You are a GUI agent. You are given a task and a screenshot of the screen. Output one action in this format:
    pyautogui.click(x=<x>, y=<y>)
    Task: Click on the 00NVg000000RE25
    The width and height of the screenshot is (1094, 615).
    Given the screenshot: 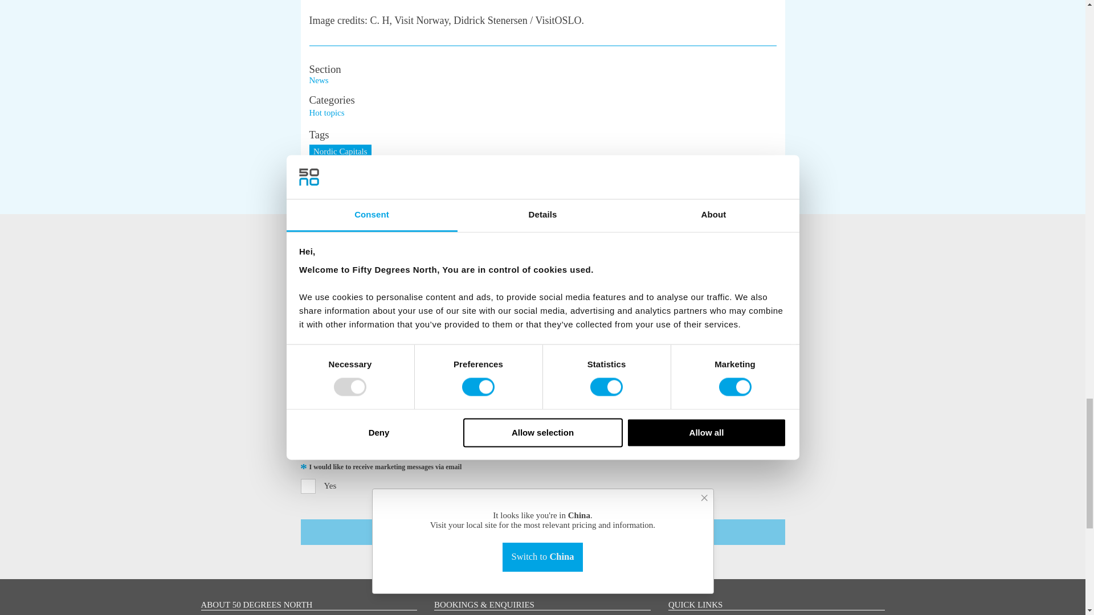 What is the action you would take?
    pyautogui.click(x=308, y=444)
    